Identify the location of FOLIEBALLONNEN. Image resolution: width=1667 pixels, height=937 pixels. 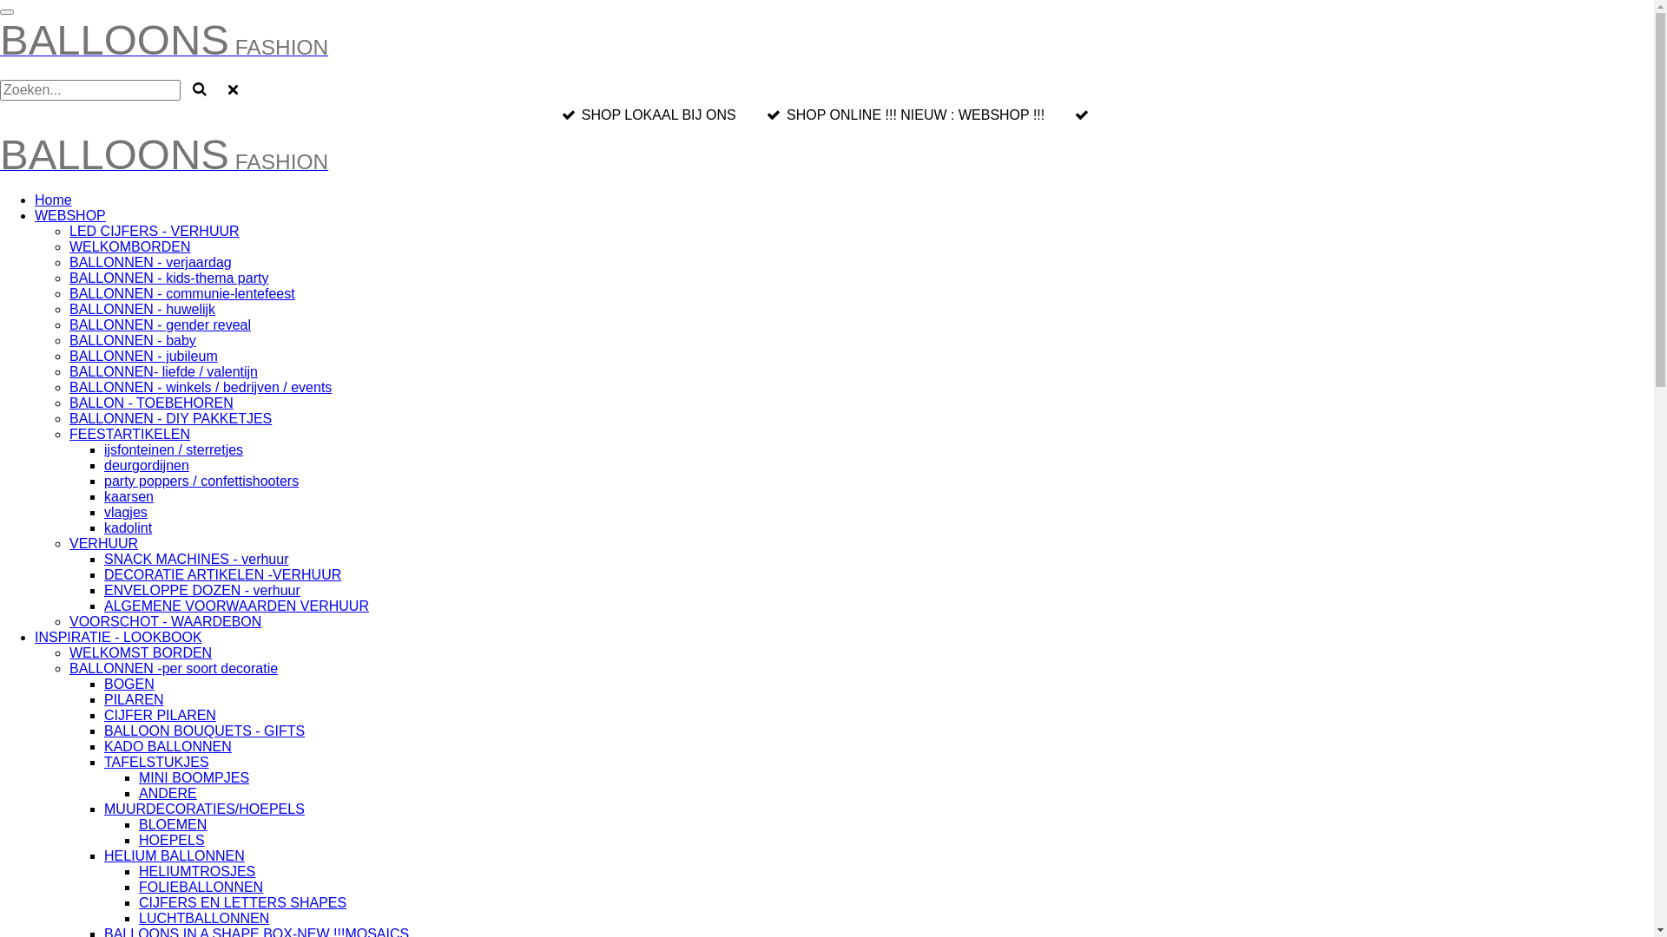
(201, 887).